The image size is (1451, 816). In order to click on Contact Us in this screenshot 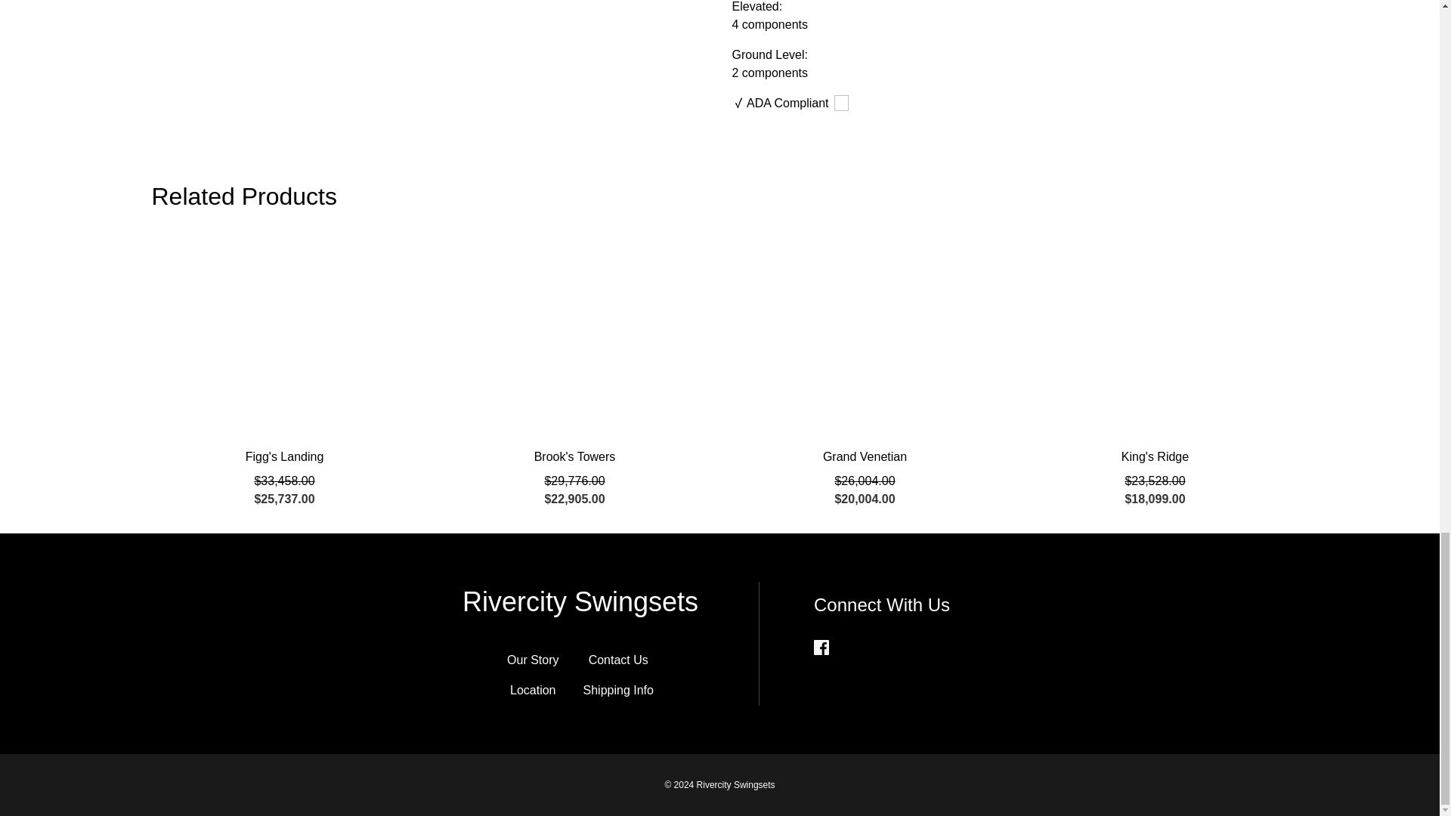, I will do `click(618, 660)`.